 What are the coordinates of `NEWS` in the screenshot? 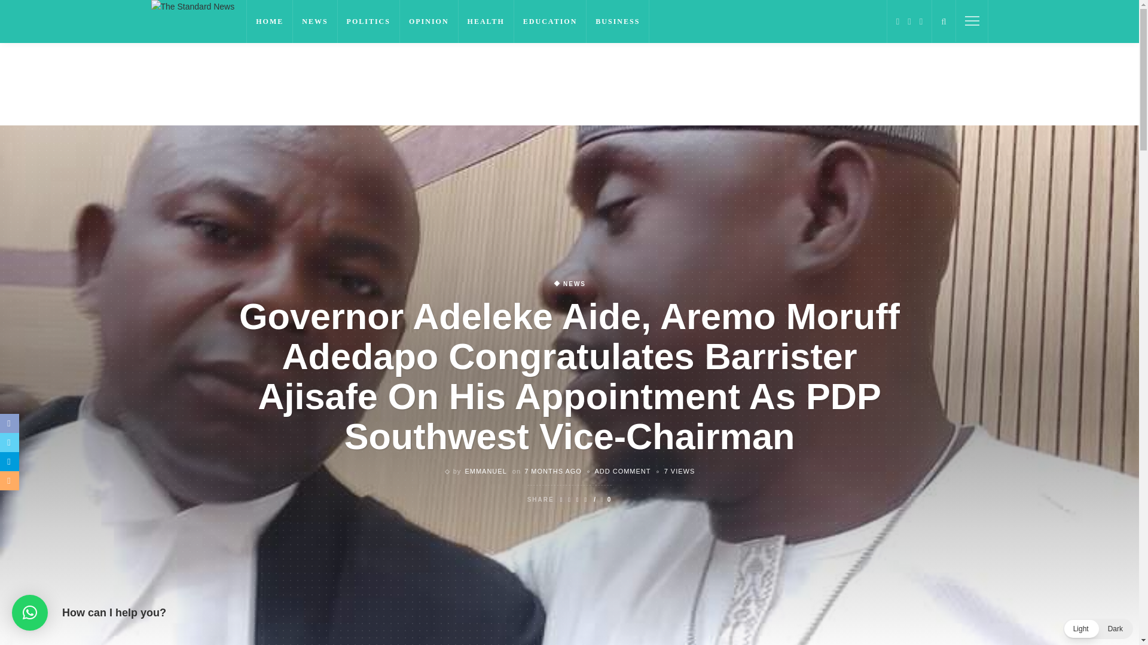 It's located at (315, 21).